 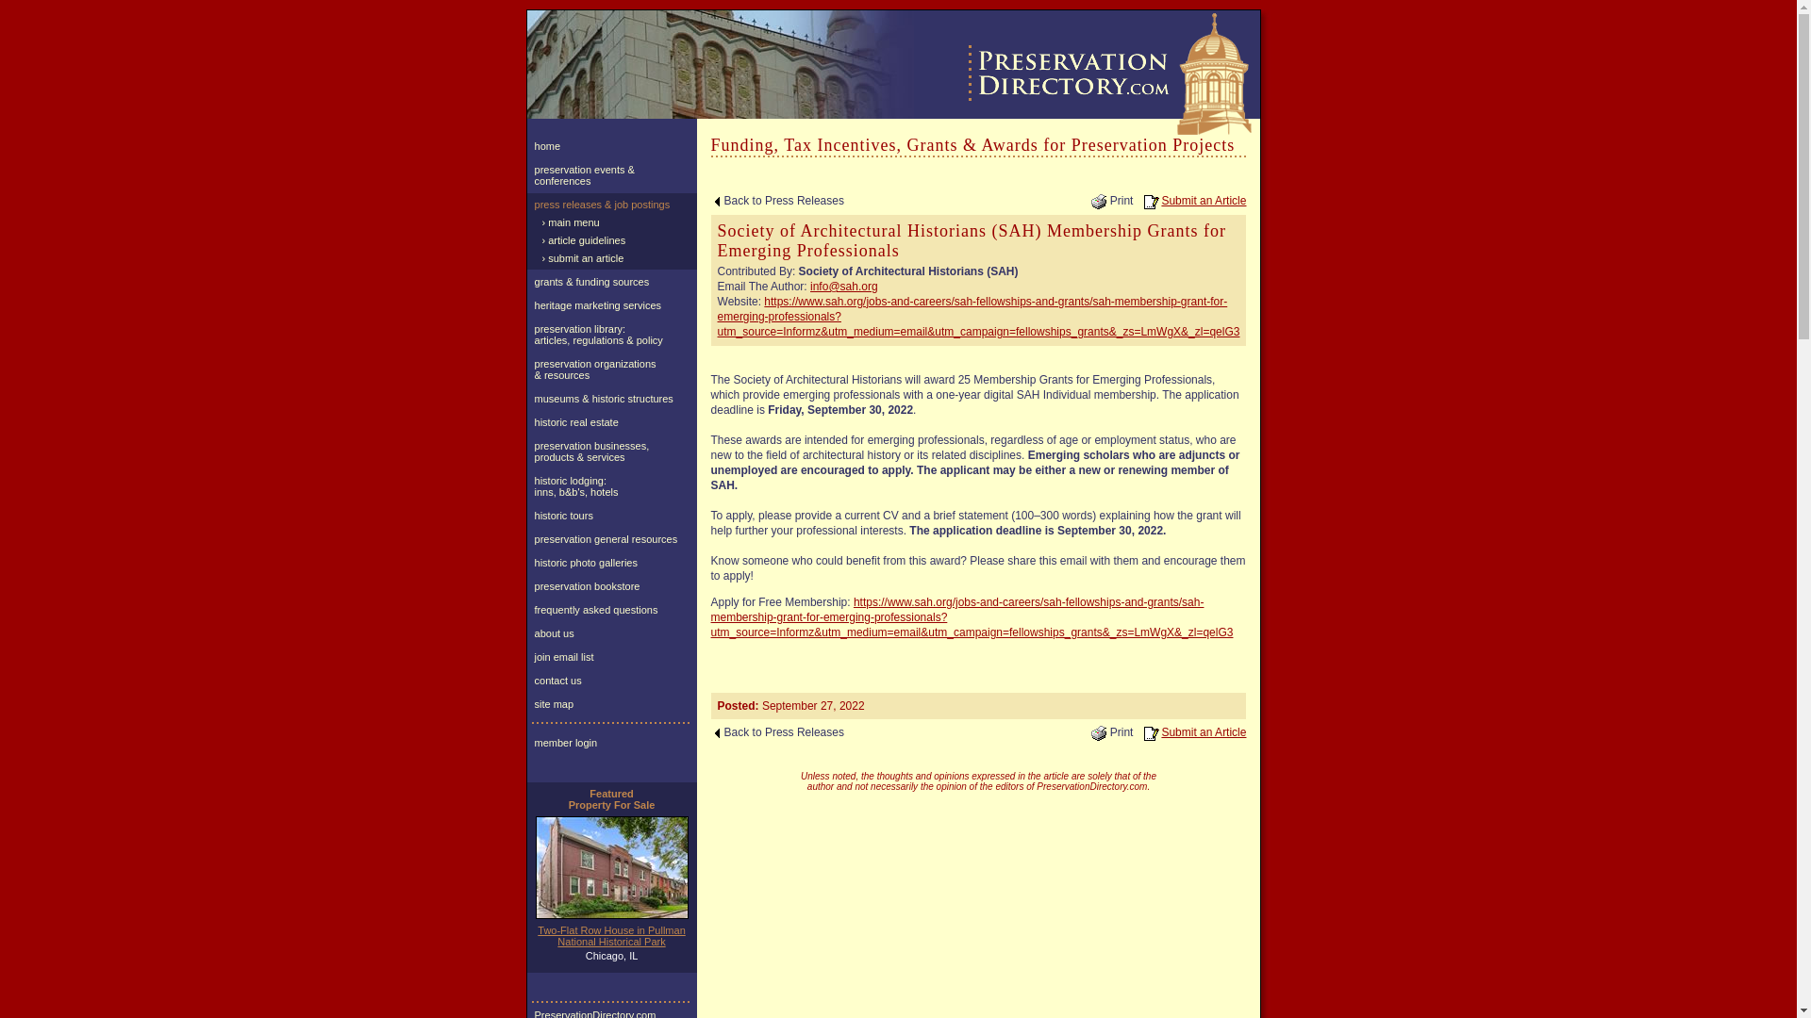 What do you see at coordinates (611, 935) in the screenshot?
I see `Two-Flat Row House in Pullman National Historical Park` at bounding box center [611, 935].